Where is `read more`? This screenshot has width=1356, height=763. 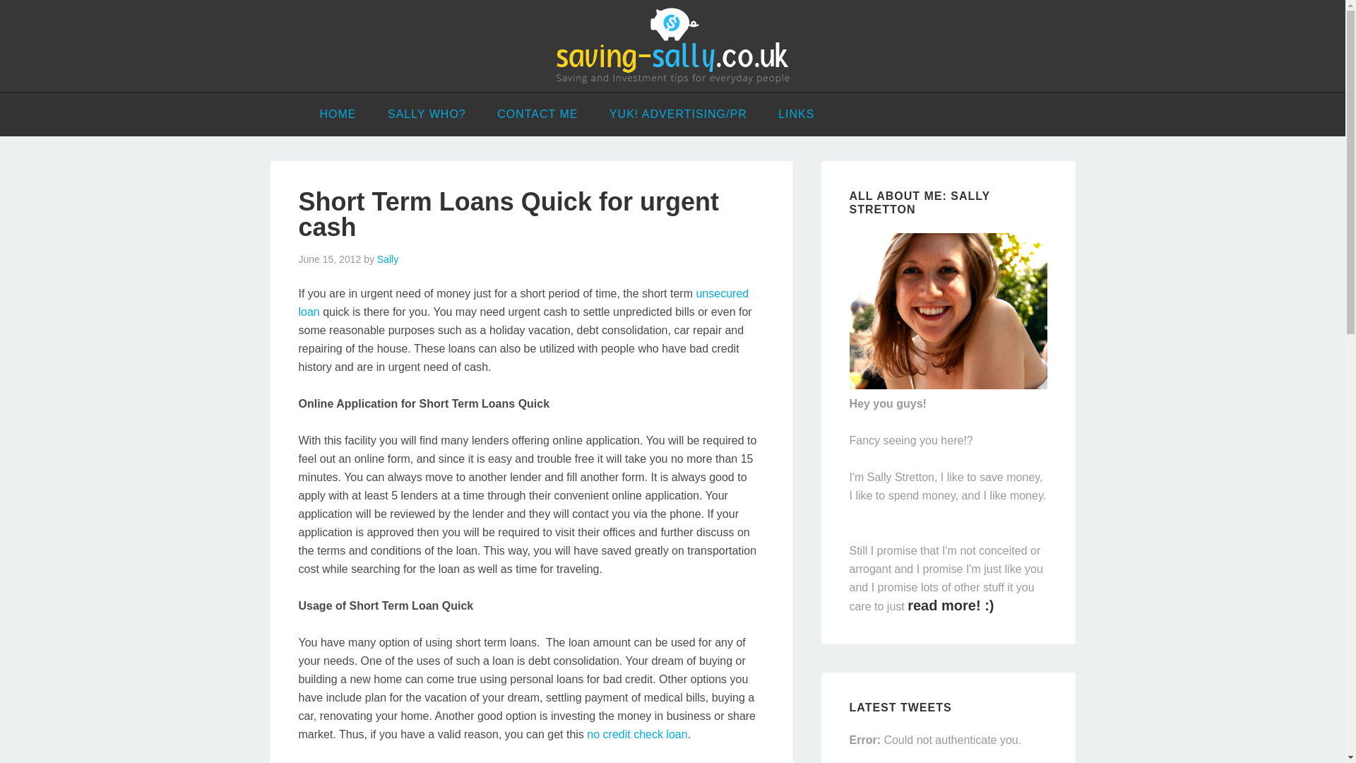 read more is located at coordinates (951, 605).